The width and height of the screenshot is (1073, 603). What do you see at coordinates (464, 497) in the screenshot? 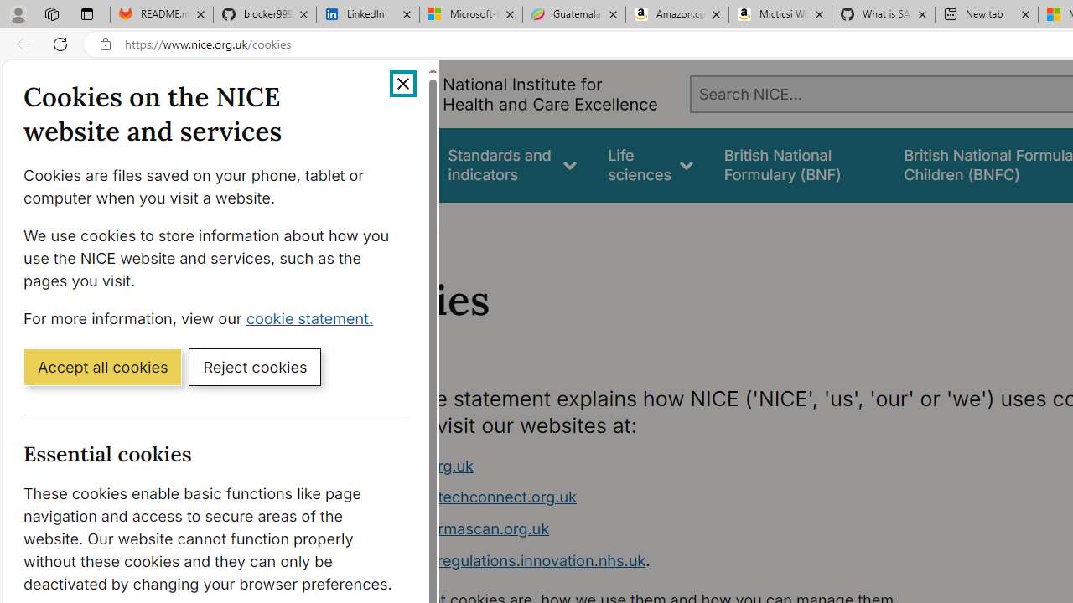
I see `www.healthtechconnect.org.uk` at bounding box center [464, 497].